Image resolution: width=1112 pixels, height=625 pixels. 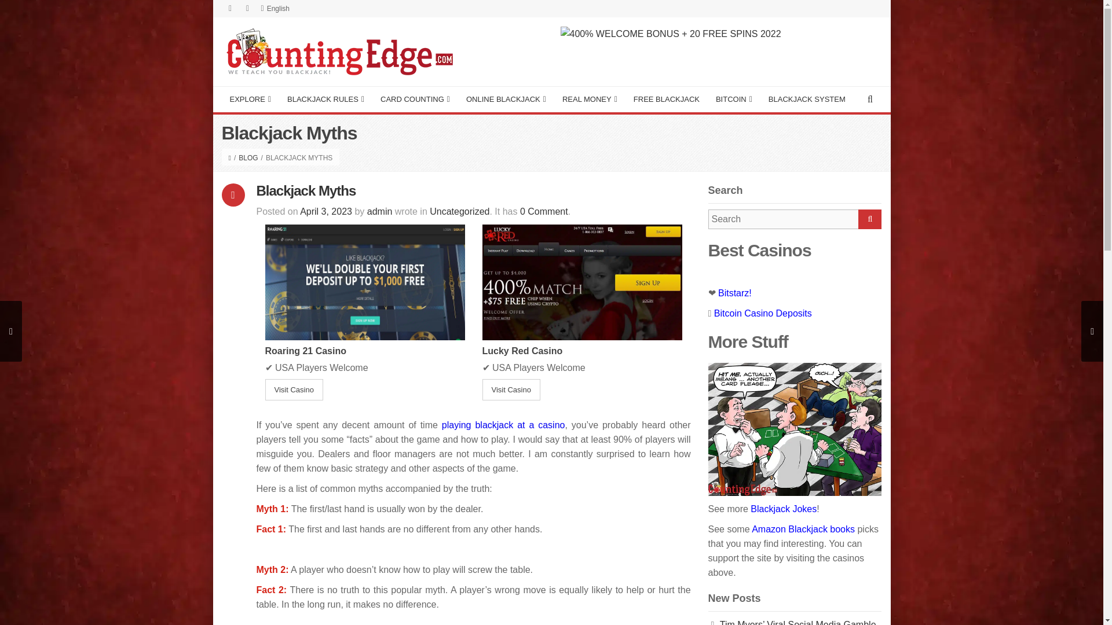 I want to click on Explore Blackjack, so click(x=250, y=100).